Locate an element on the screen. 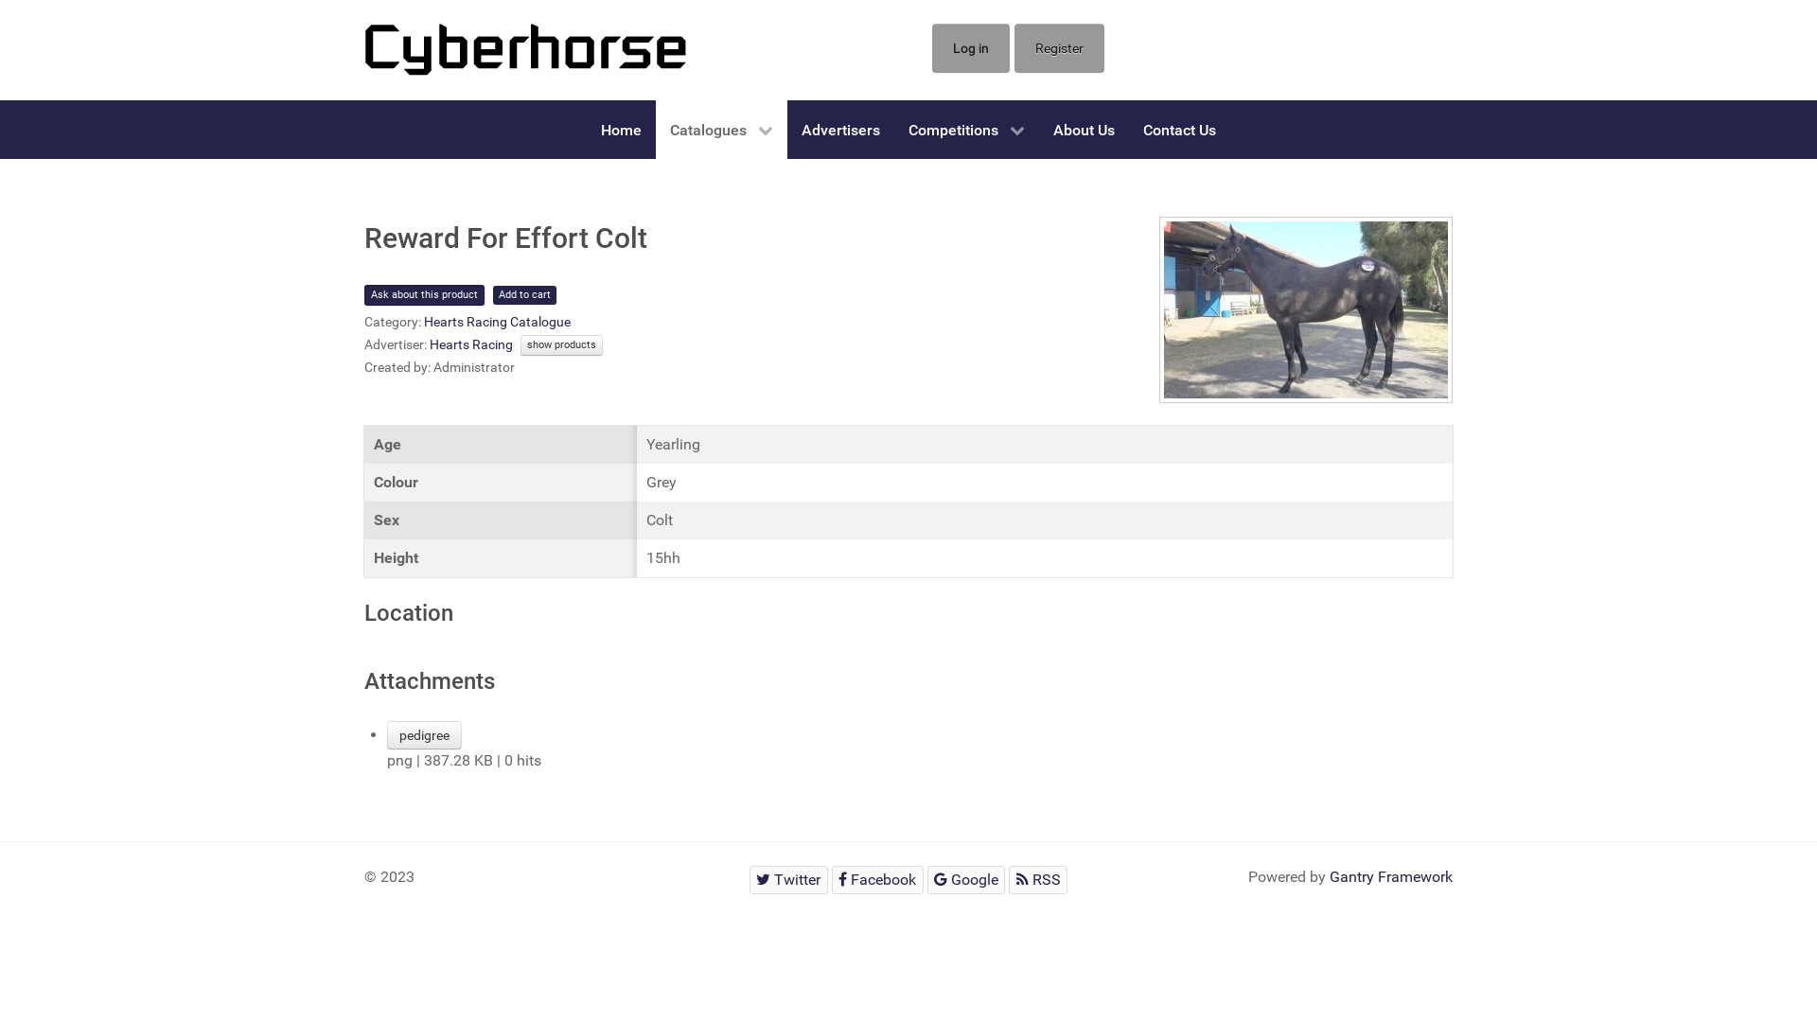 This screenshot has height=1022, width=1817. Twitter is located at coordinates (789, 880).